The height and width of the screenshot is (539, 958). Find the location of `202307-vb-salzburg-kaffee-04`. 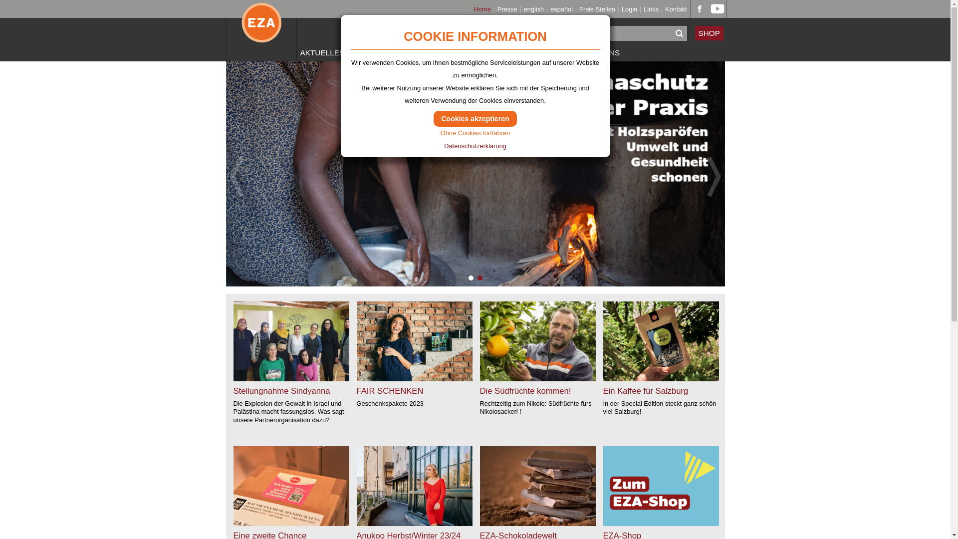

202307-vb-salzburg-kaffee-04 is located at coordinates (661, 341).